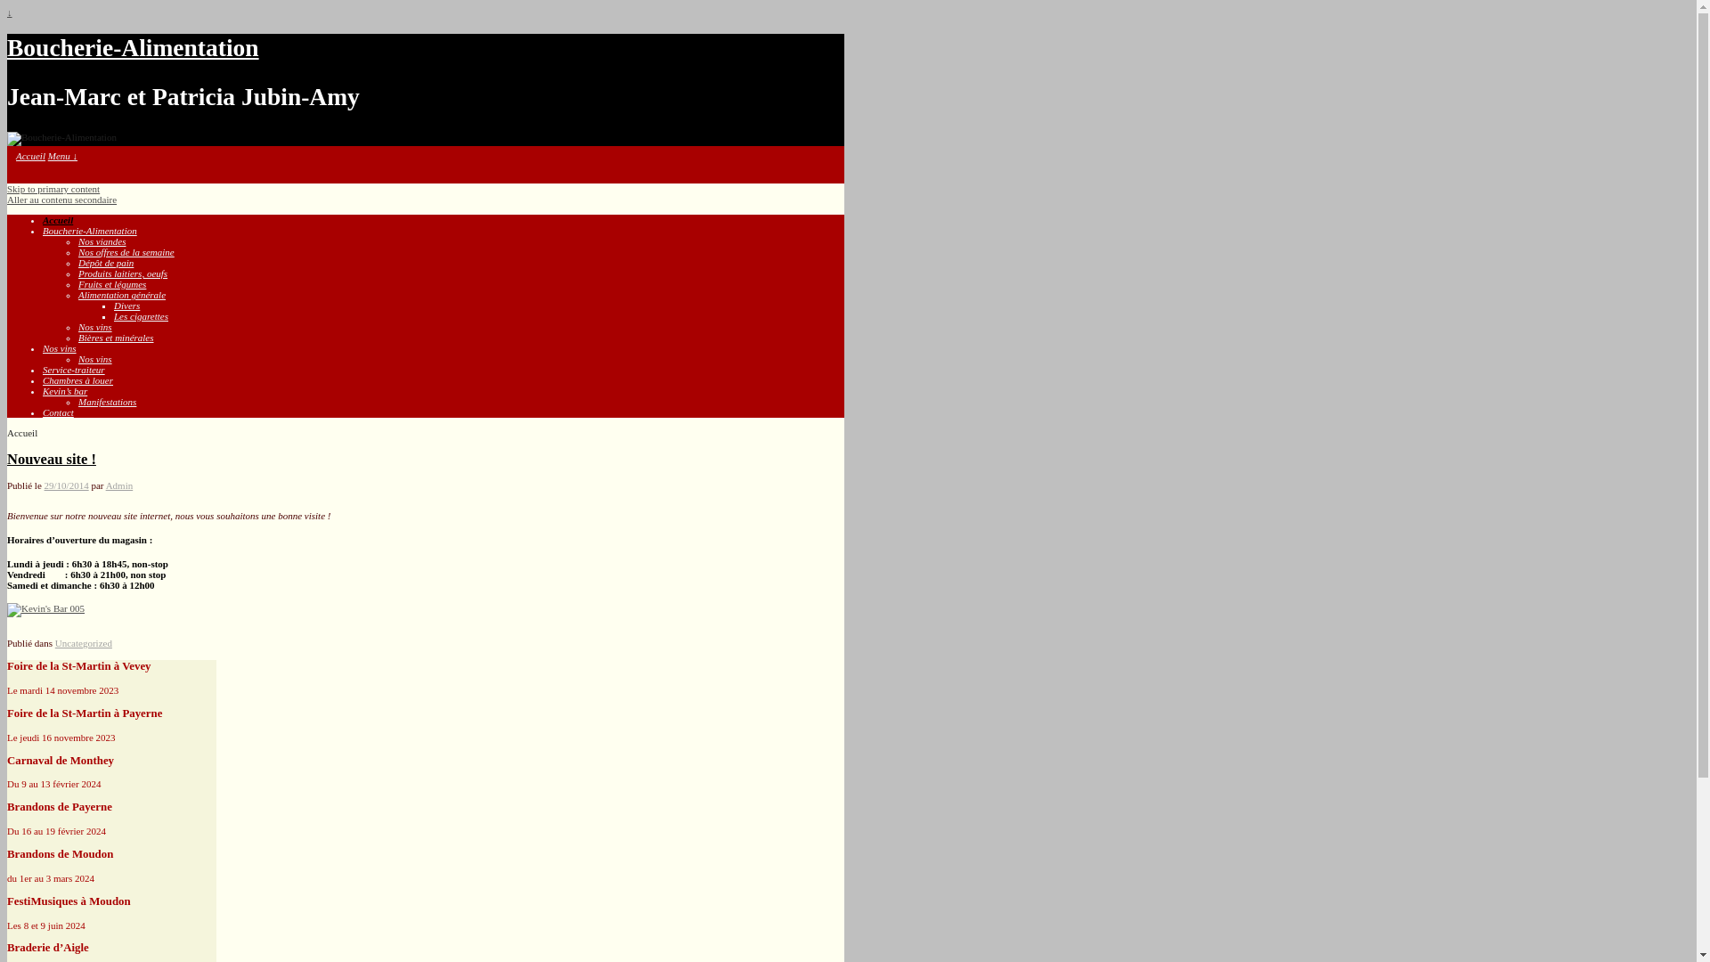  I want to click on Accueil, so click(30, 156).